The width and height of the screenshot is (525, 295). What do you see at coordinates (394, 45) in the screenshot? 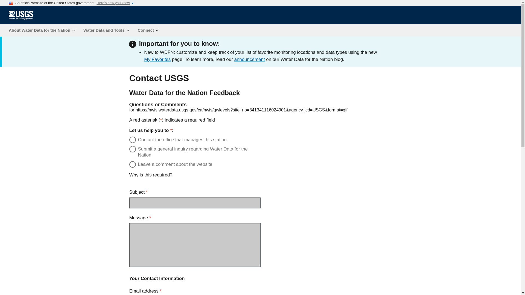
I see `Dismiss site alert` at bounding box center [394, 45].